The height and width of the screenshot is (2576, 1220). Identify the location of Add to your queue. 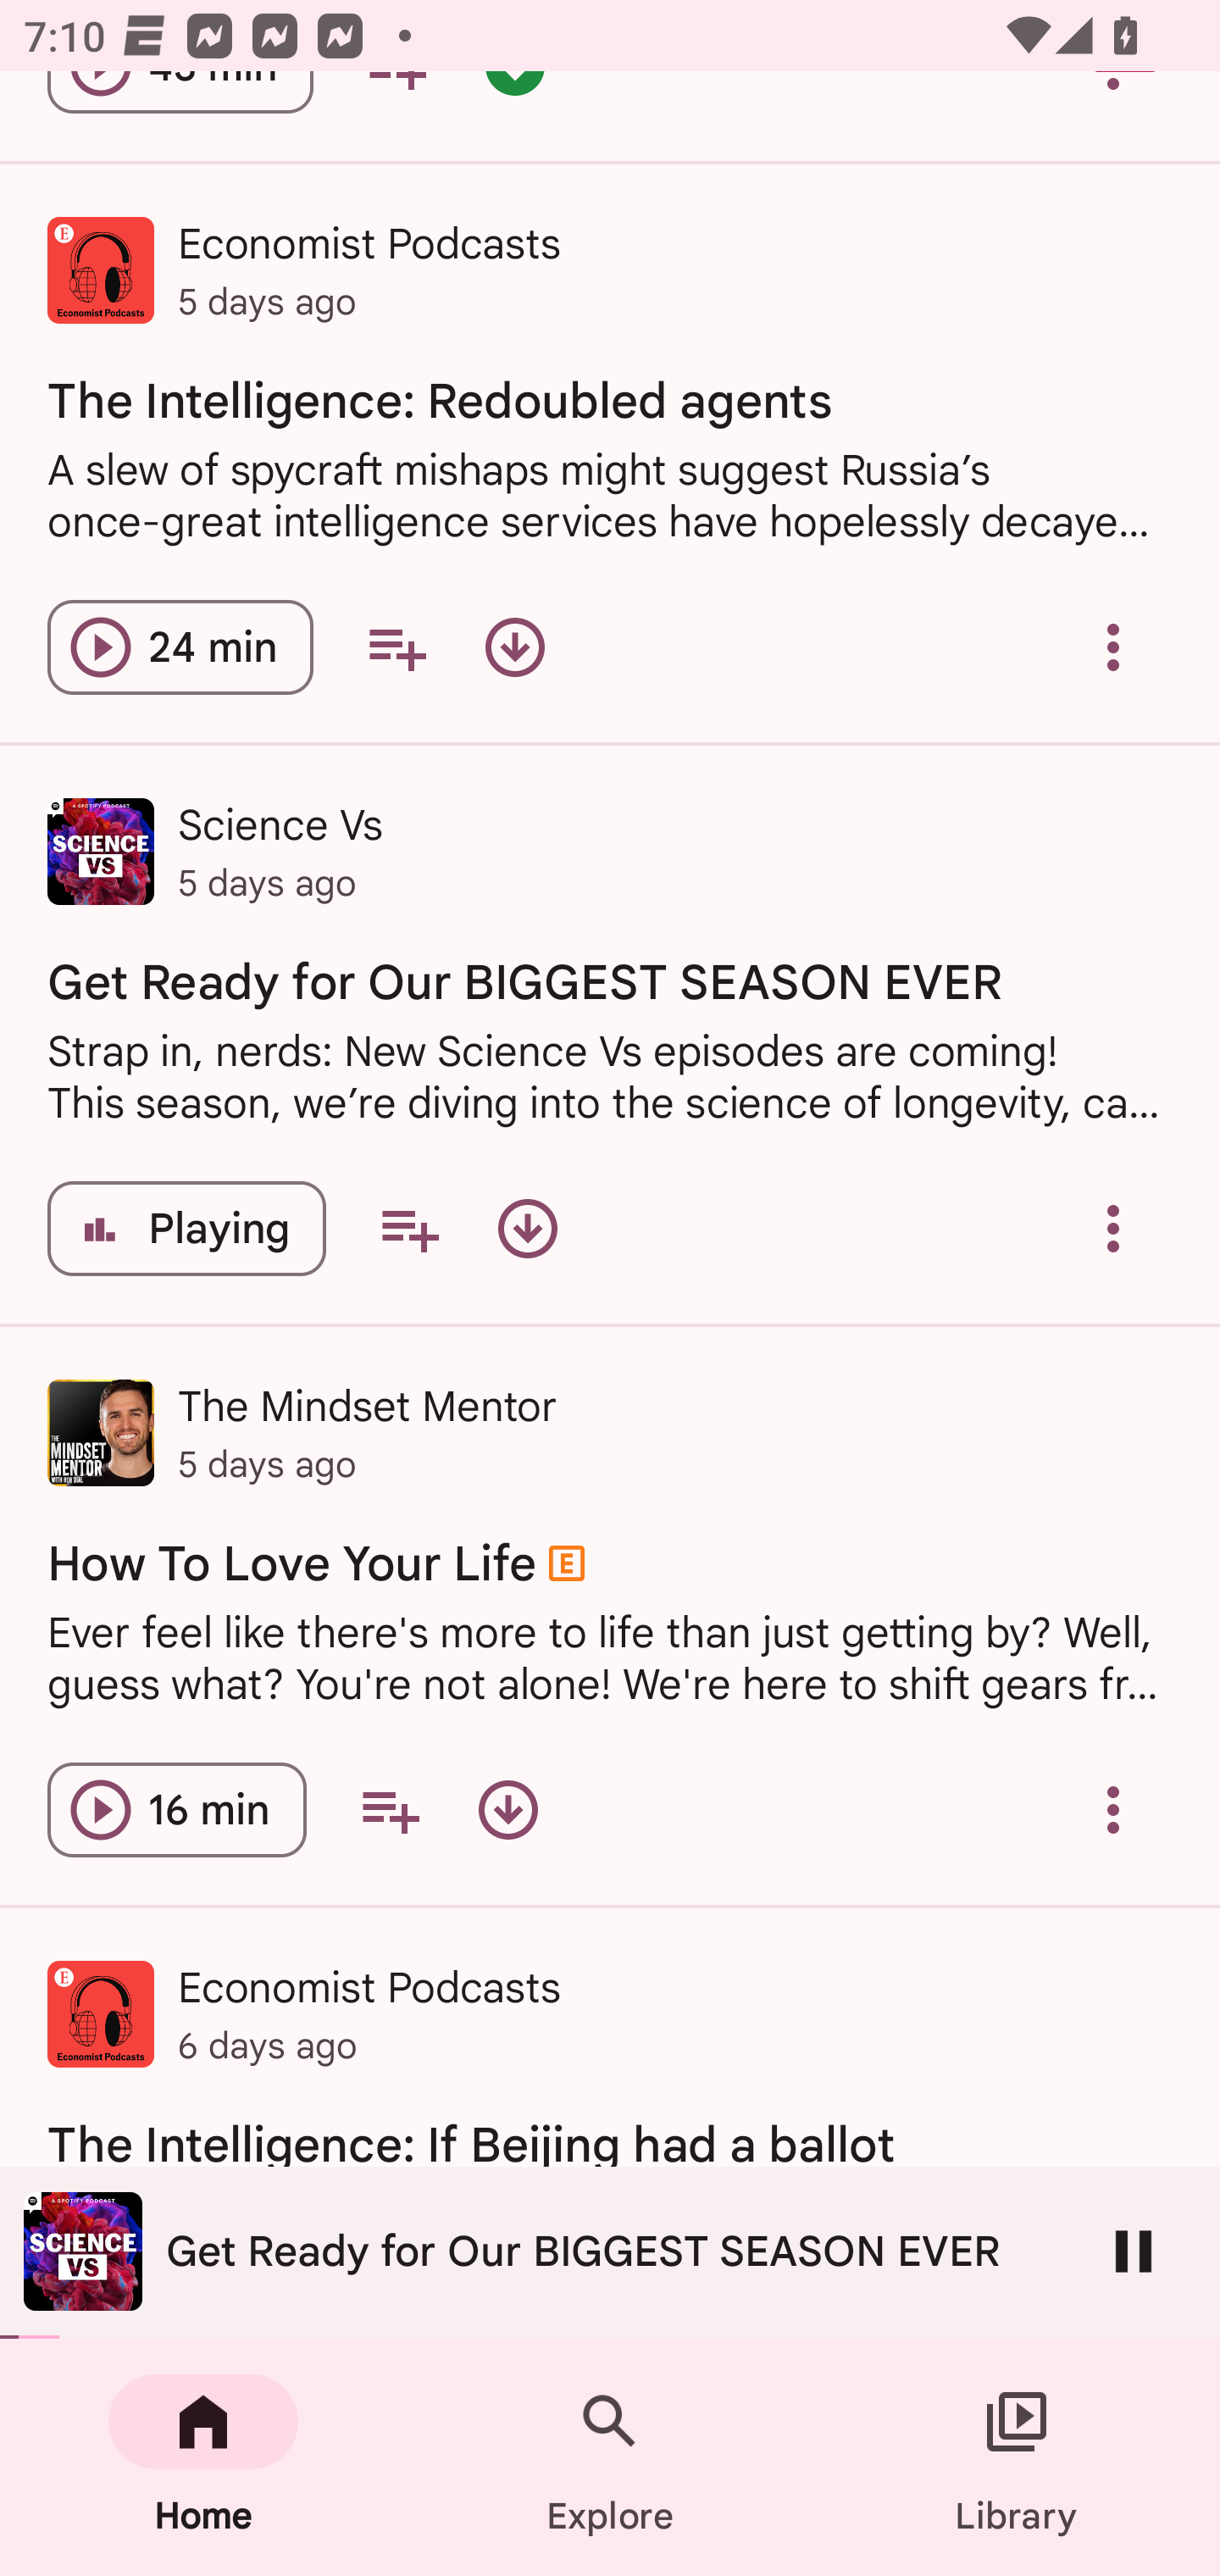
(390, 1810).